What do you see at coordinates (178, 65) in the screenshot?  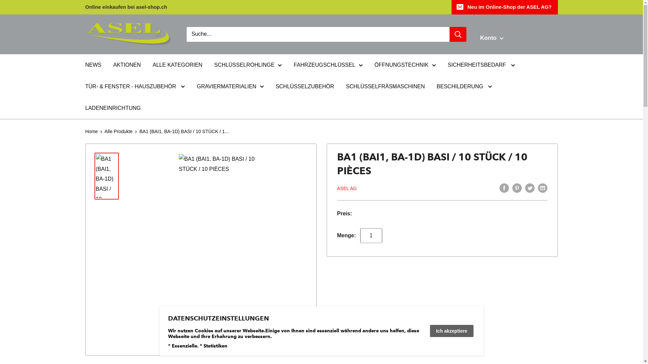 I see `ALLE KATEGORIEN` at bounding box center [178, 65].